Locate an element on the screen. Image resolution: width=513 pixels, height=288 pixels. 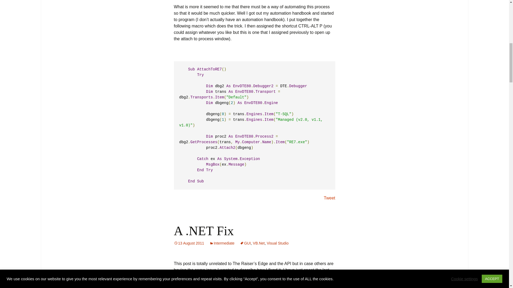
GUI is located at coordinates (245, 243).